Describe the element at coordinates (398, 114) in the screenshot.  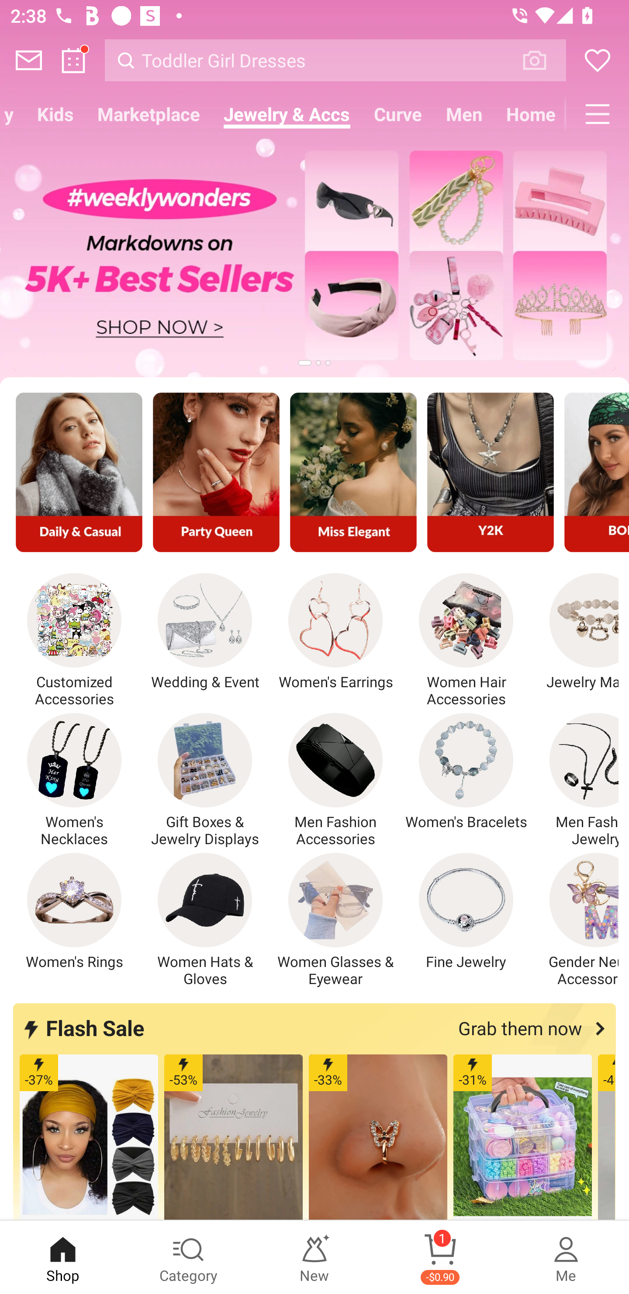
I see `Curve` at that location.